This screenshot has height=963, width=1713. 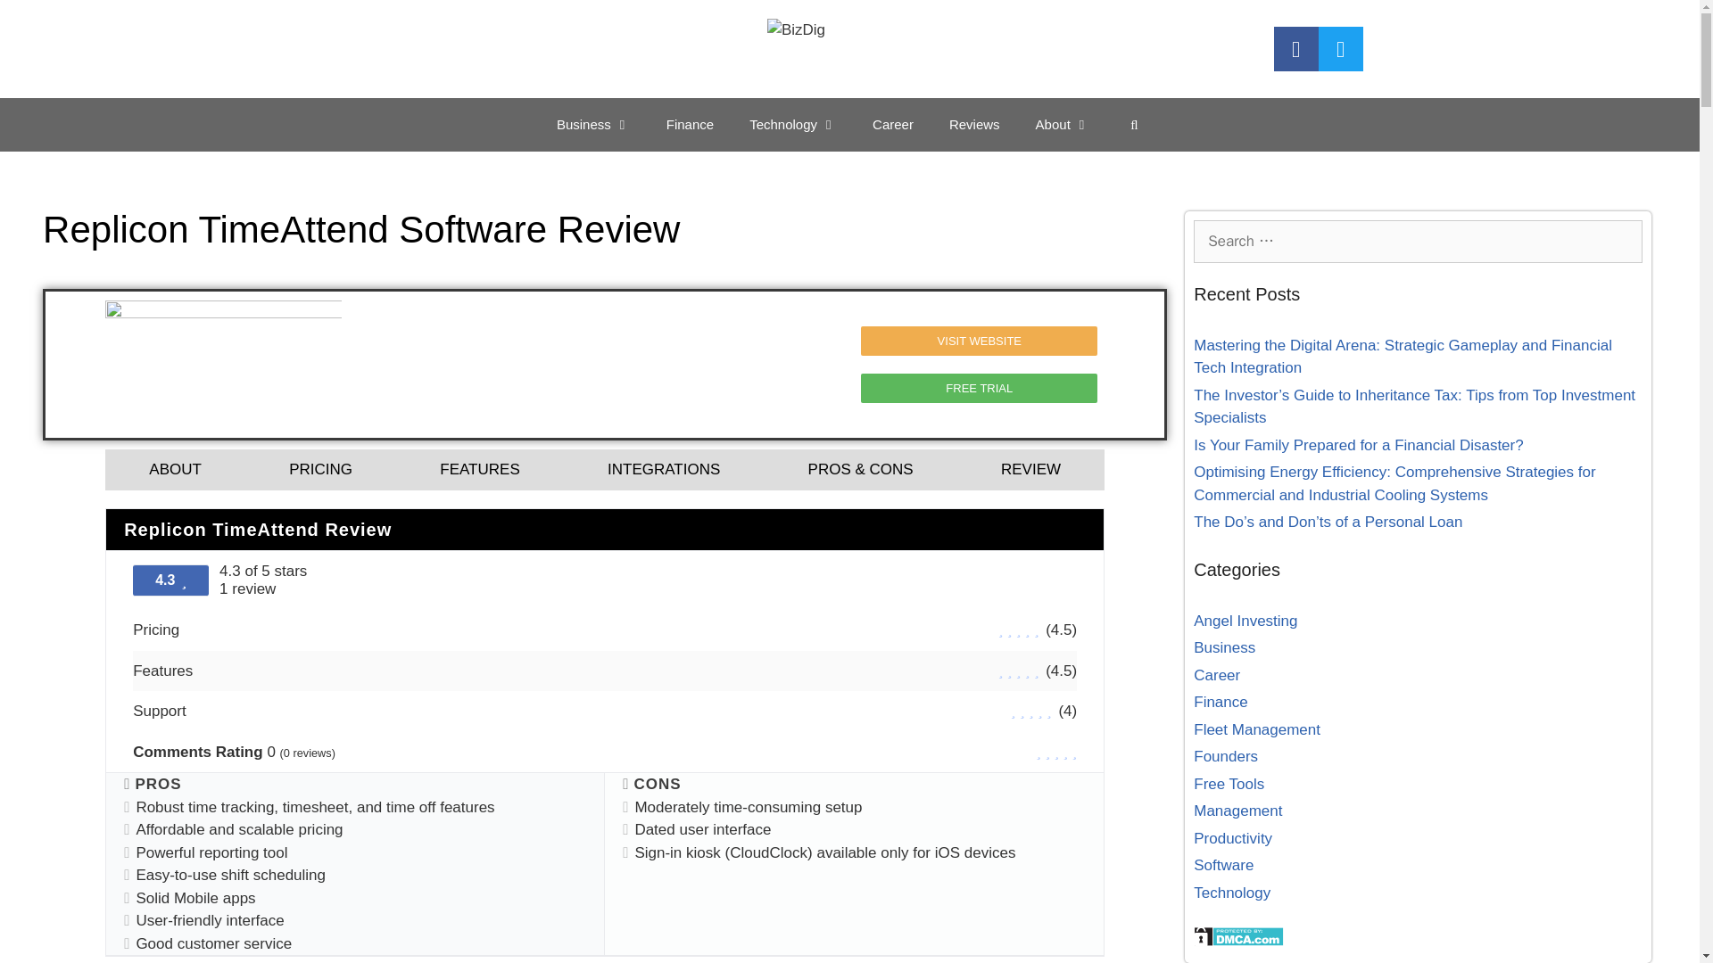 What do you see at coordinates (1063, 125) in the screenshot?
I see `About` at bounding box center [1063, 125].